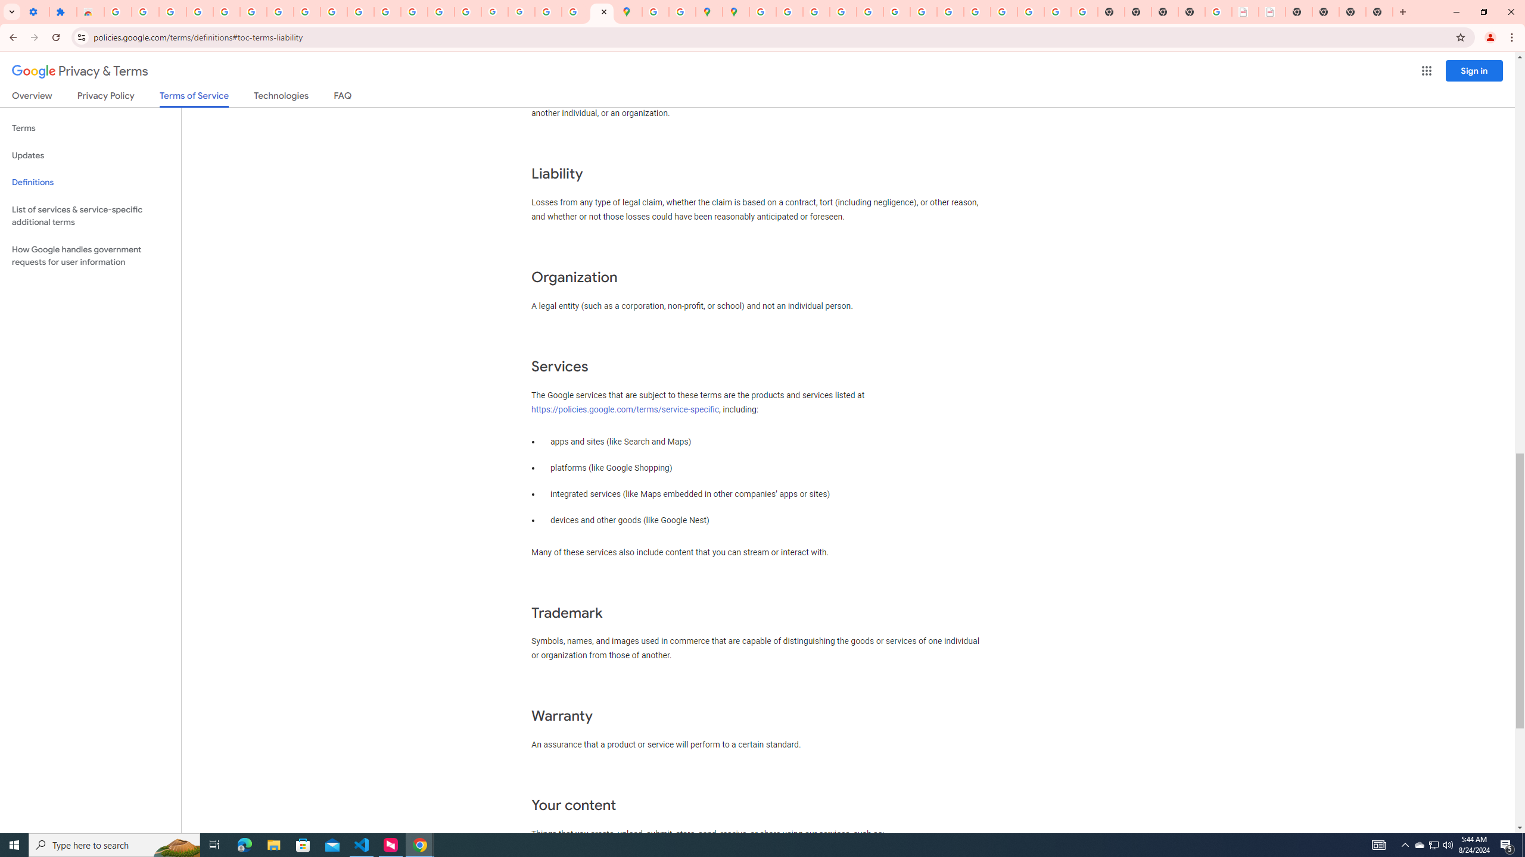 The width and height of the screenshot is (1525, 857). I want to click on New Tab, so click(1191, 12).